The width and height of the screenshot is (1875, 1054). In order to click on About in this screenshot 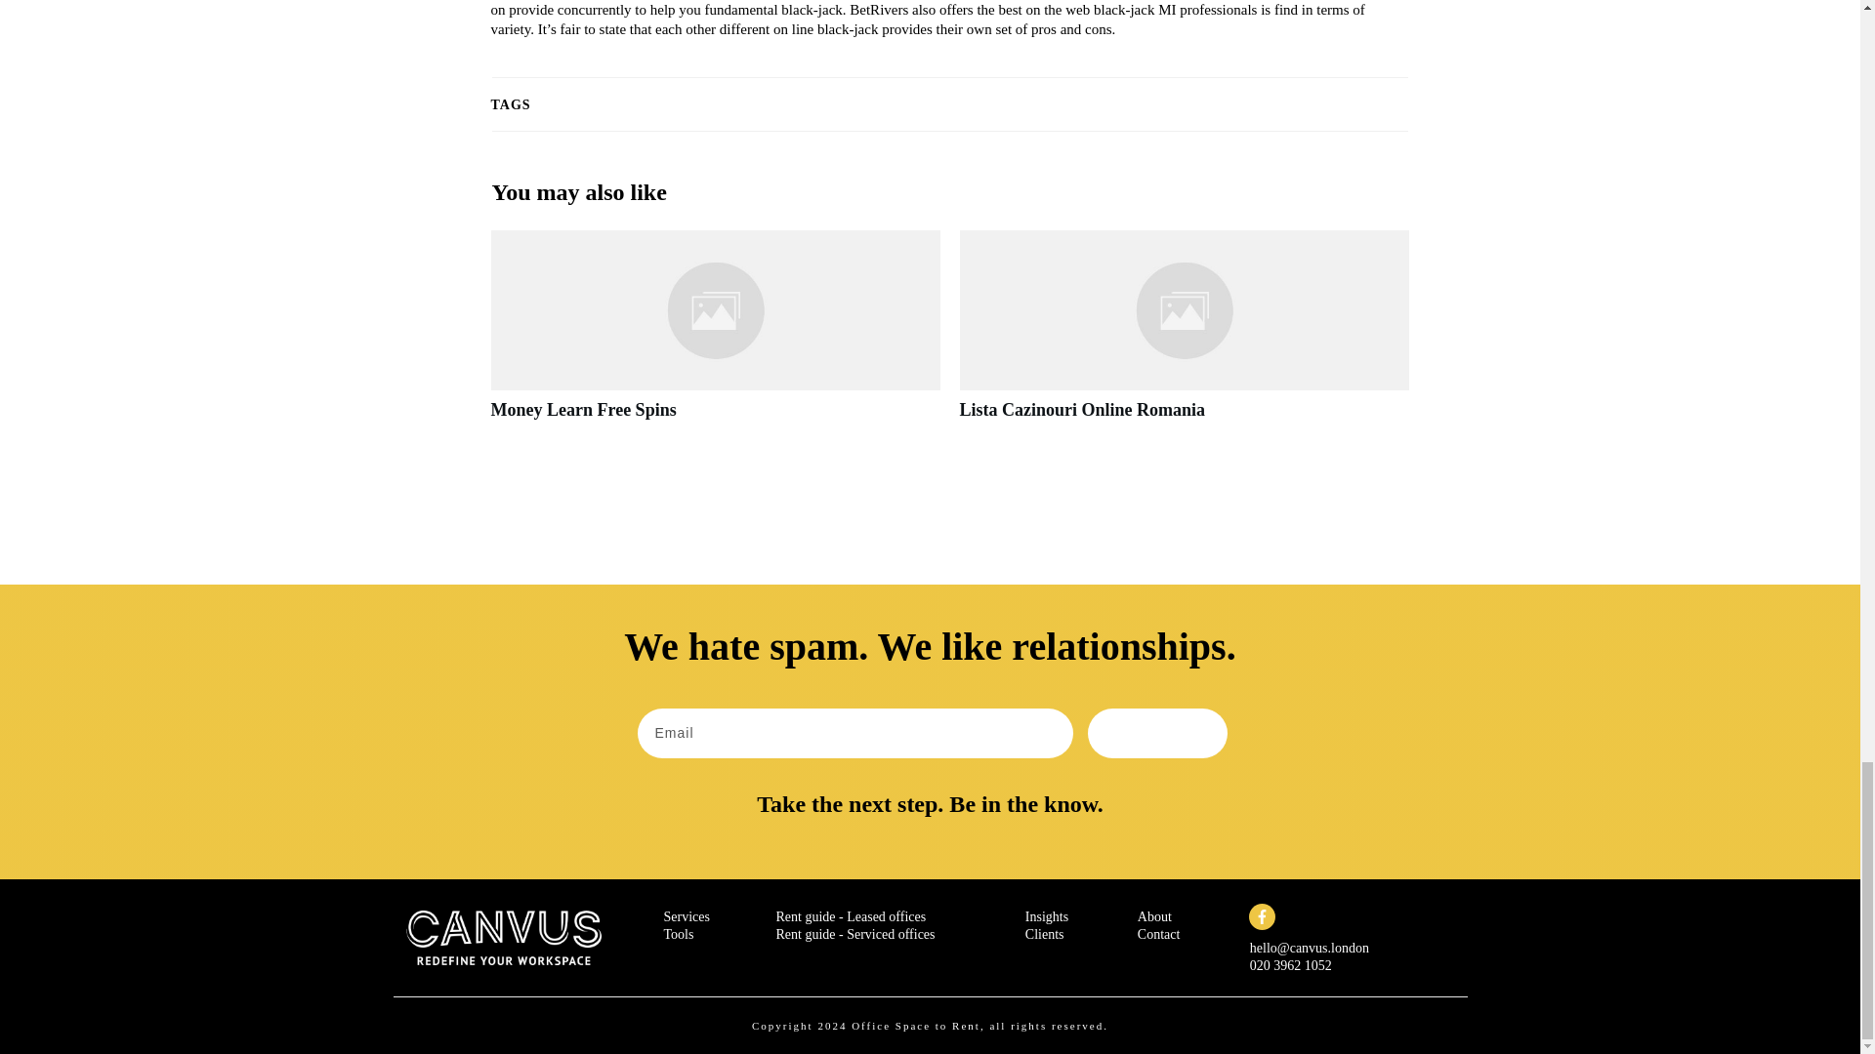, I will do `click(1154, 917)`.